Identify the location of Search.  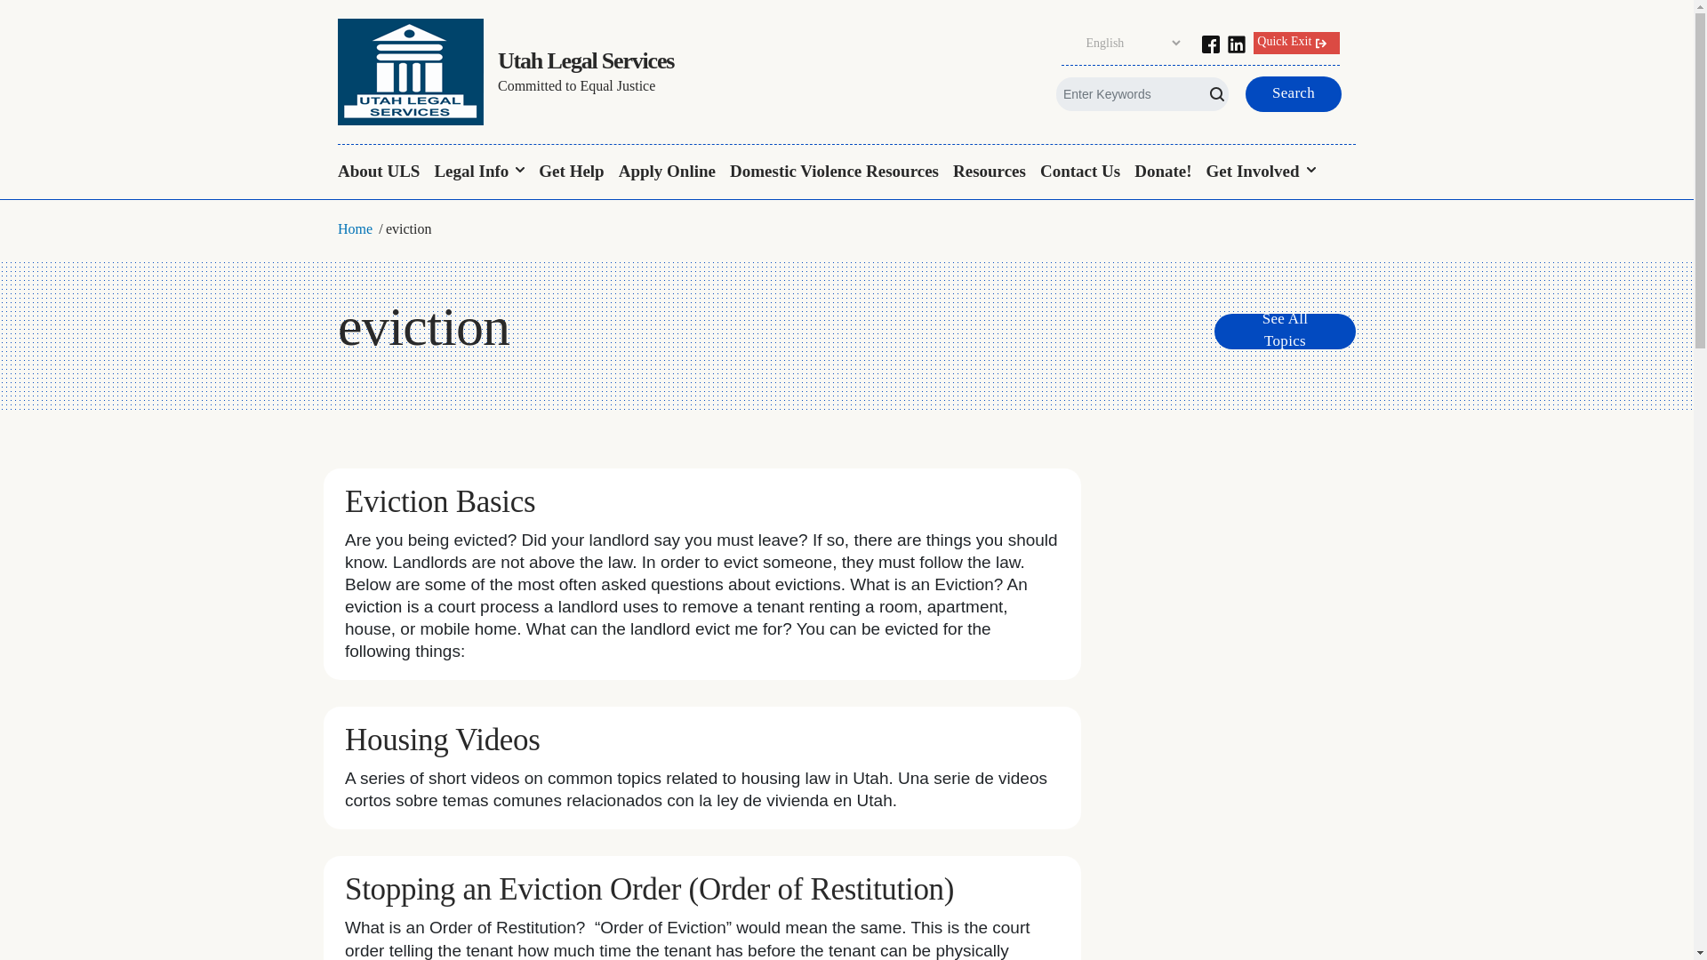
(1294, 94).